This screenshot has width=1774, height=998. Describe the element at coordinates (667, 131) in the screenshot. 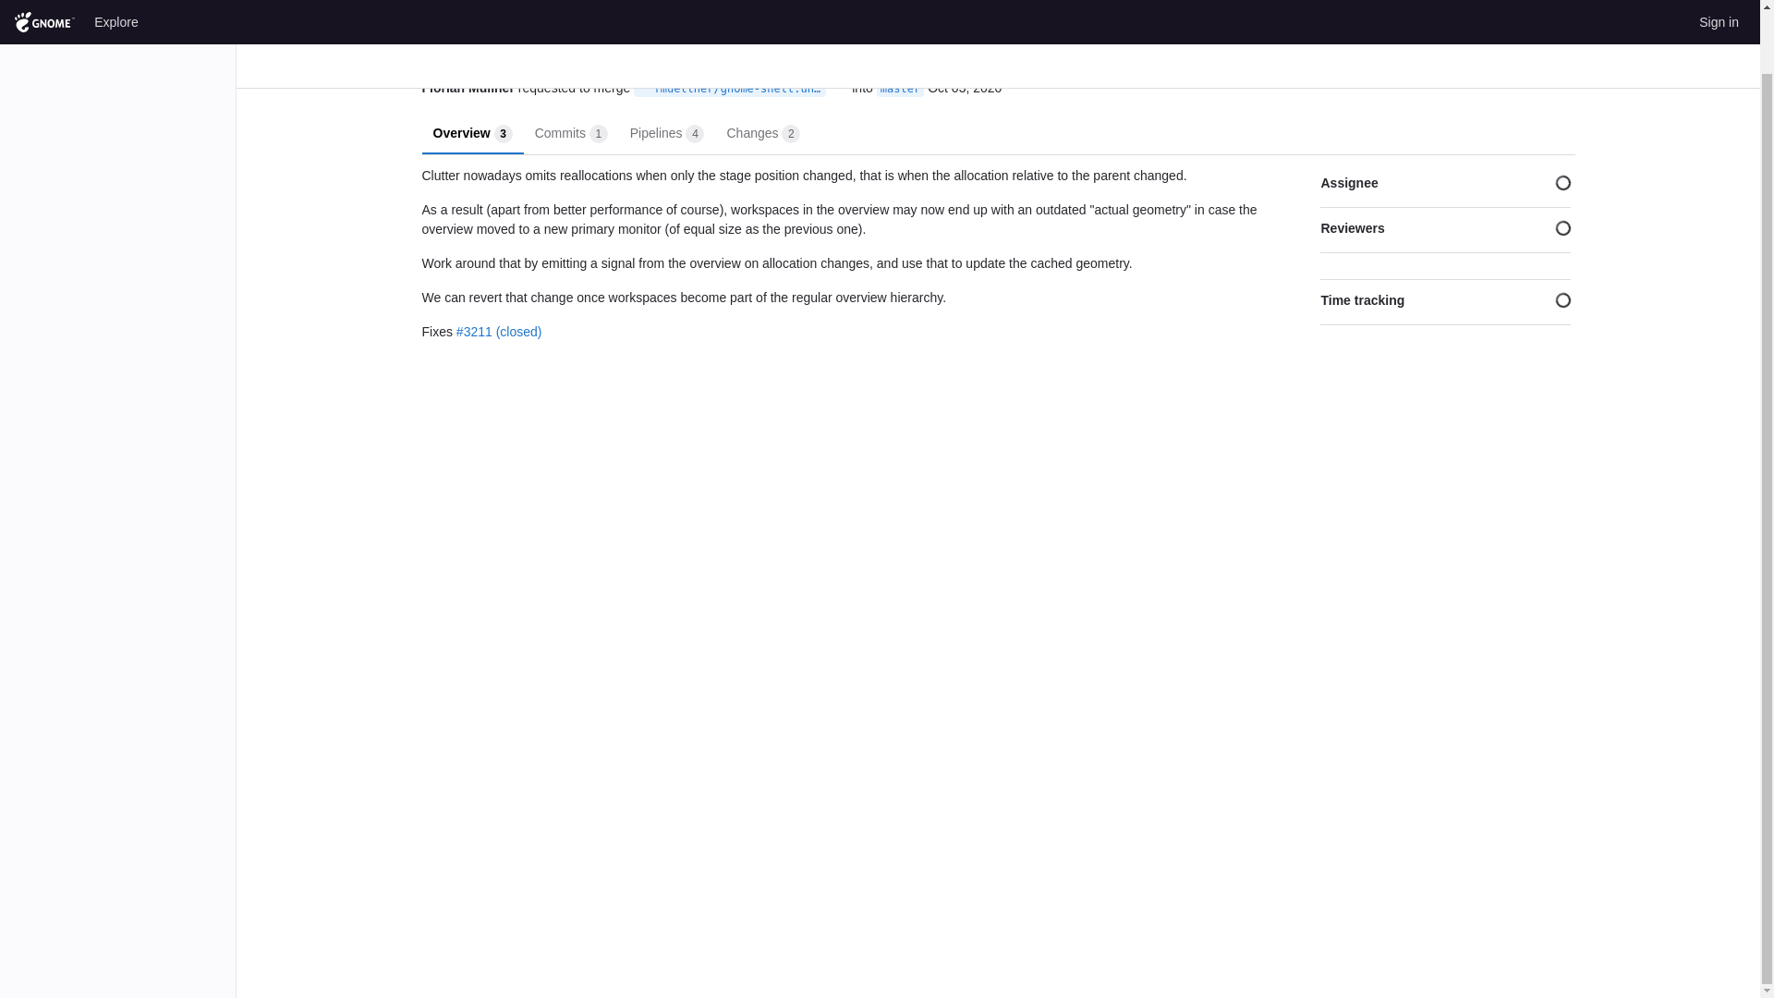

I see `master` at that location.